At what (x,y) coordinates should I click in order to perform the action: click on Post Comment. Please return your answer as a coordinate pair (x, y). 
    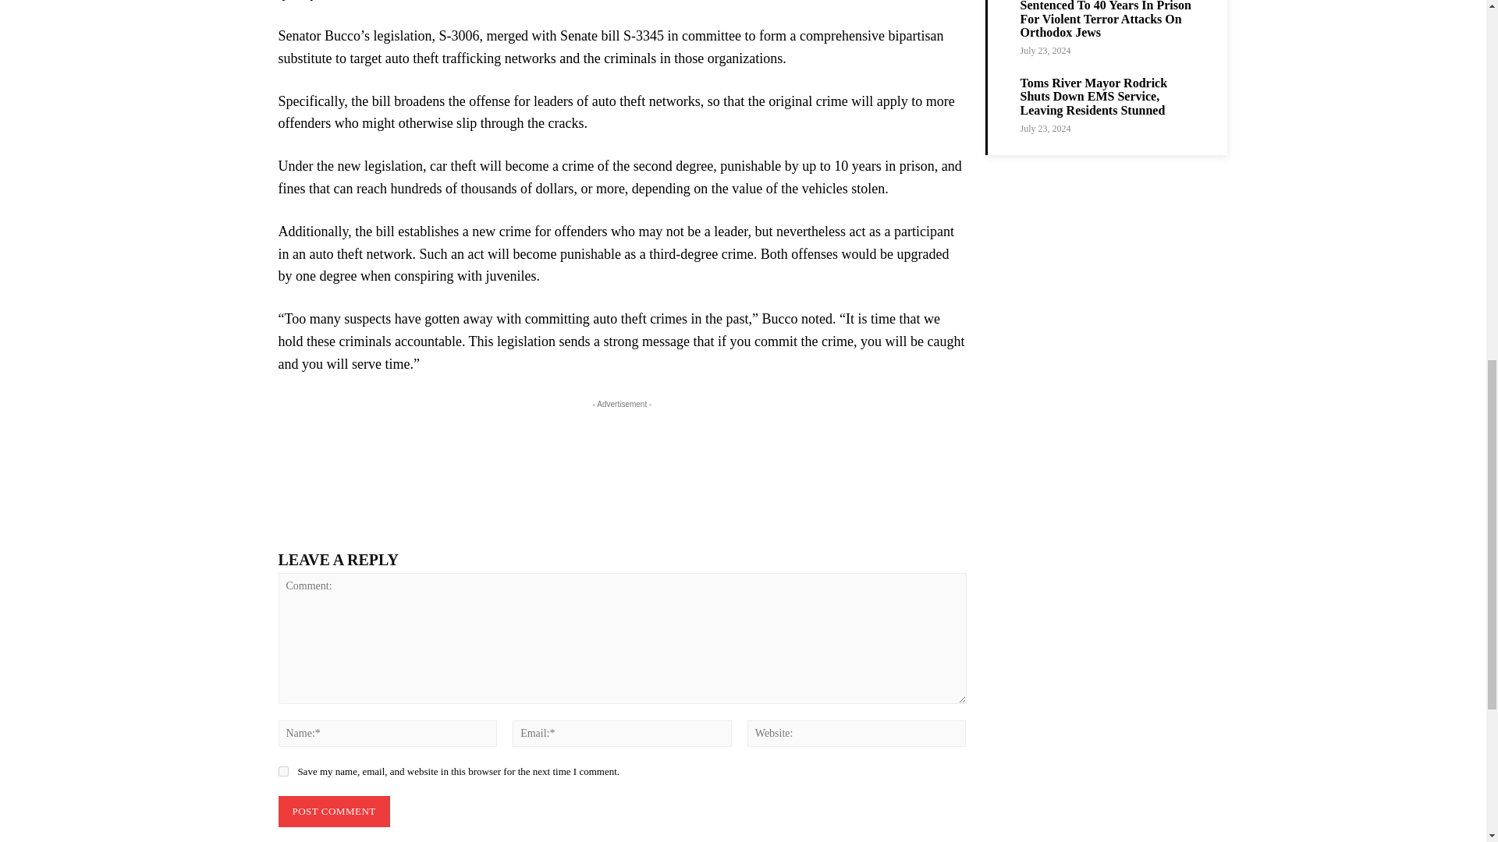
    Looking at the image, I should click on (333, 811).